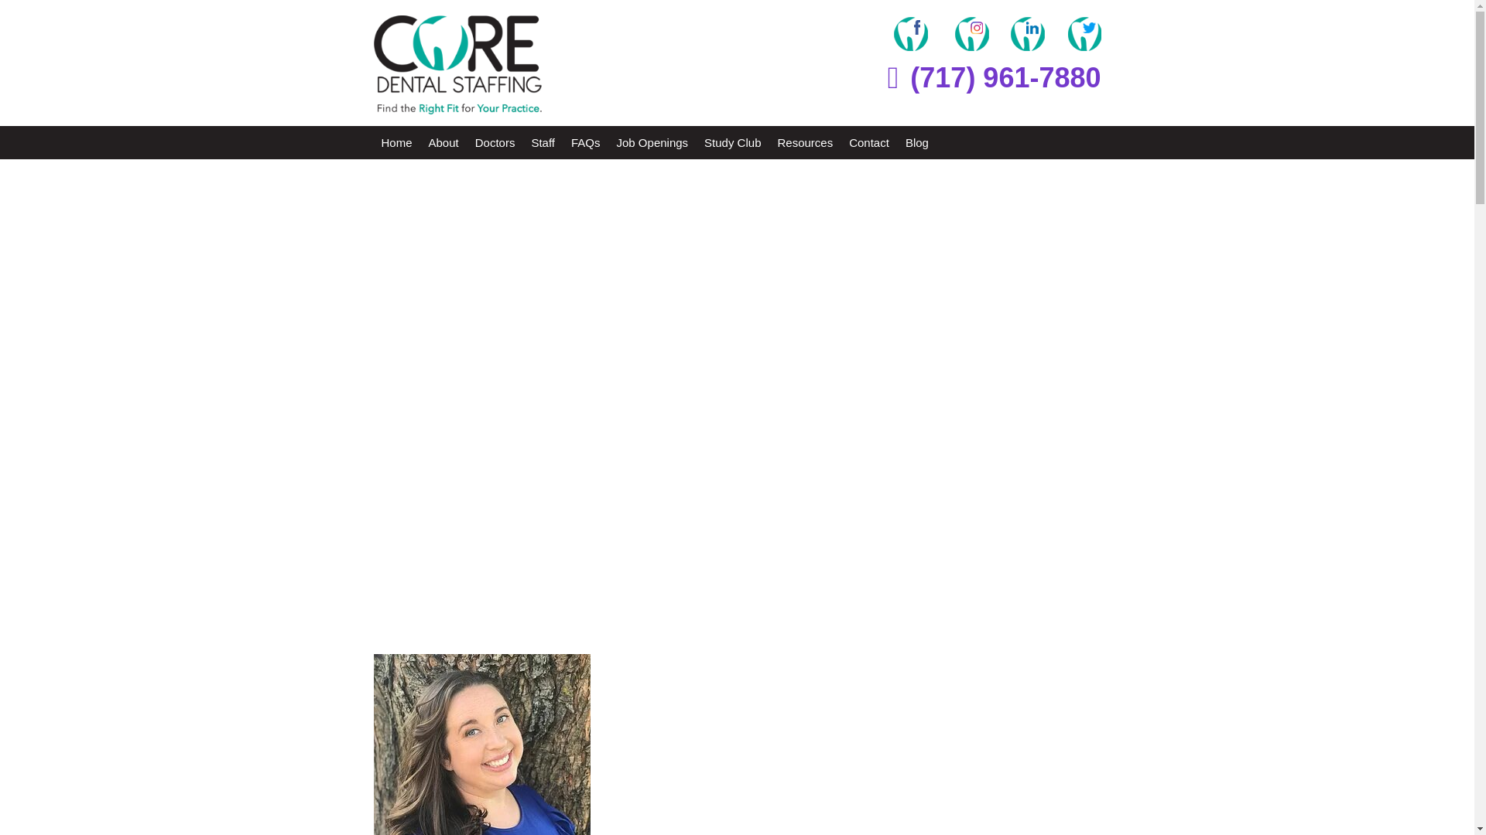 This screenshot has width=1486, height=835. What do you see at coordinates (805, 142) in the screenshot?
I see `Resources` at bounding box center [805, 142].